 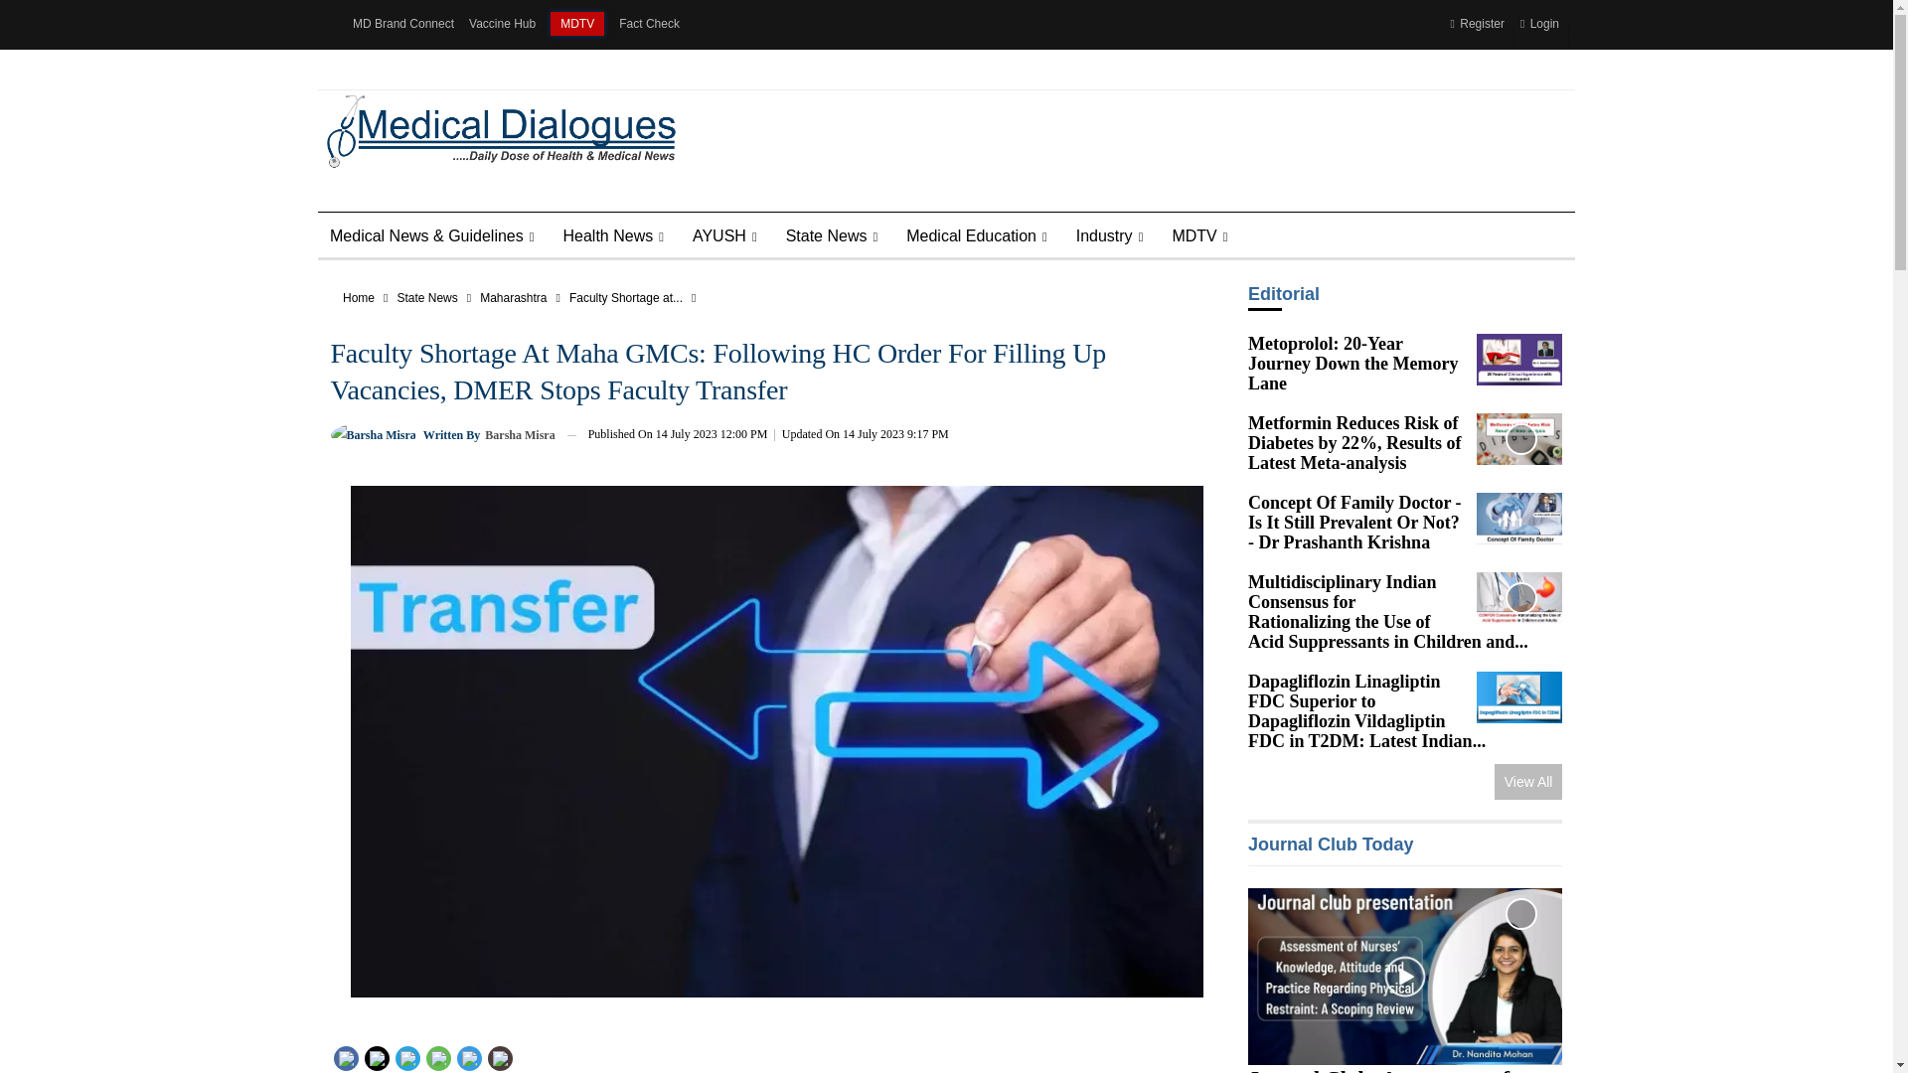 What do you see at coordinates (499, 1059) in the screenshot?
I see `Share by Email` at bounding box center [499, 1059].